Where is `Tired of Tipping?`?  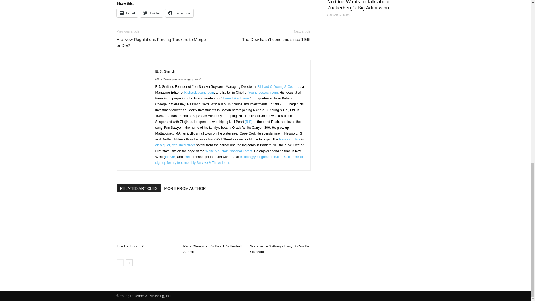 Tired of Tipping? is located at coordinates (130, 246).